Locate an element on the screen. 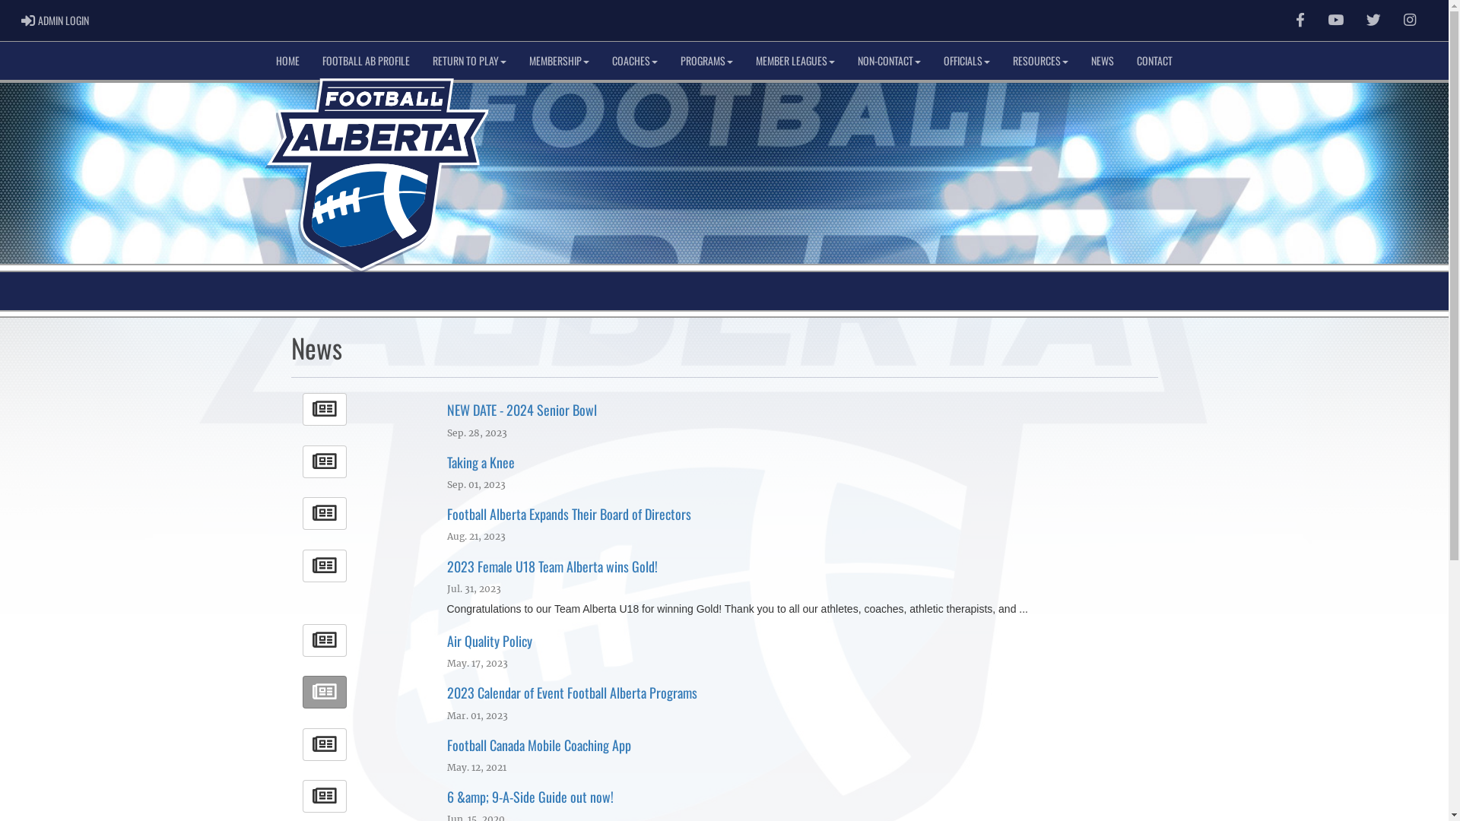 The image size is (1460, 821). NEWS is located at coordinates (1103, 61).